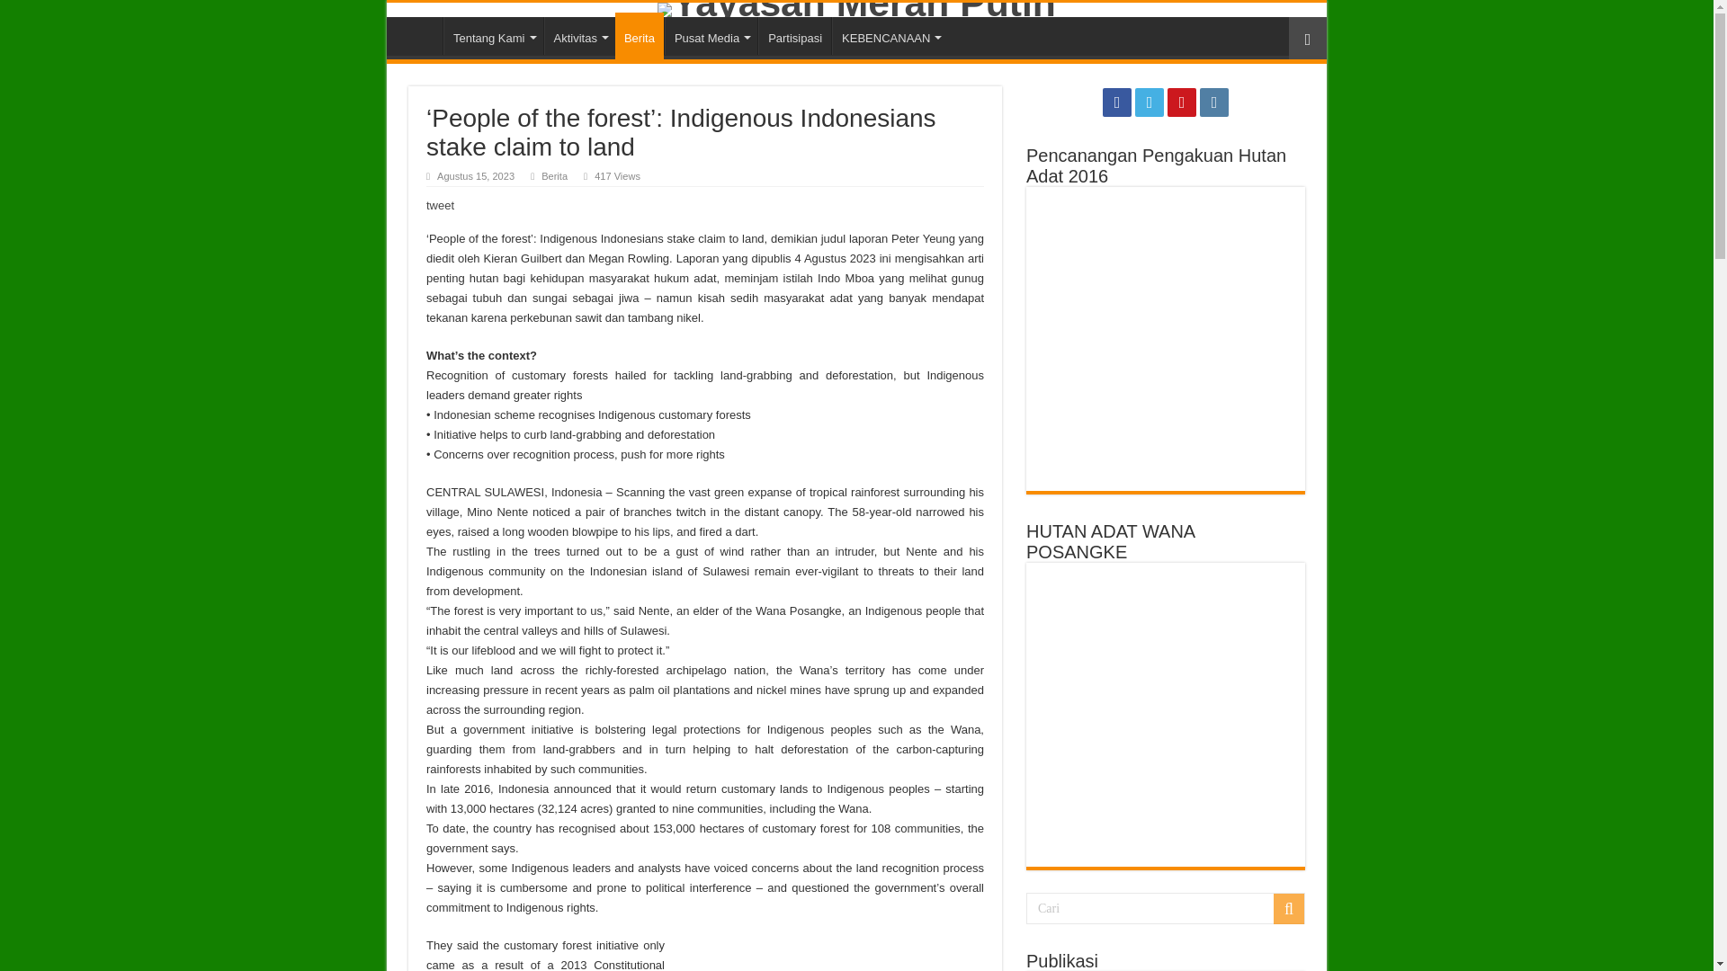  What do you see at coordinates (579, 36) in the screenshot?
I see `Aktivitas` at bounding box center [579, 36].